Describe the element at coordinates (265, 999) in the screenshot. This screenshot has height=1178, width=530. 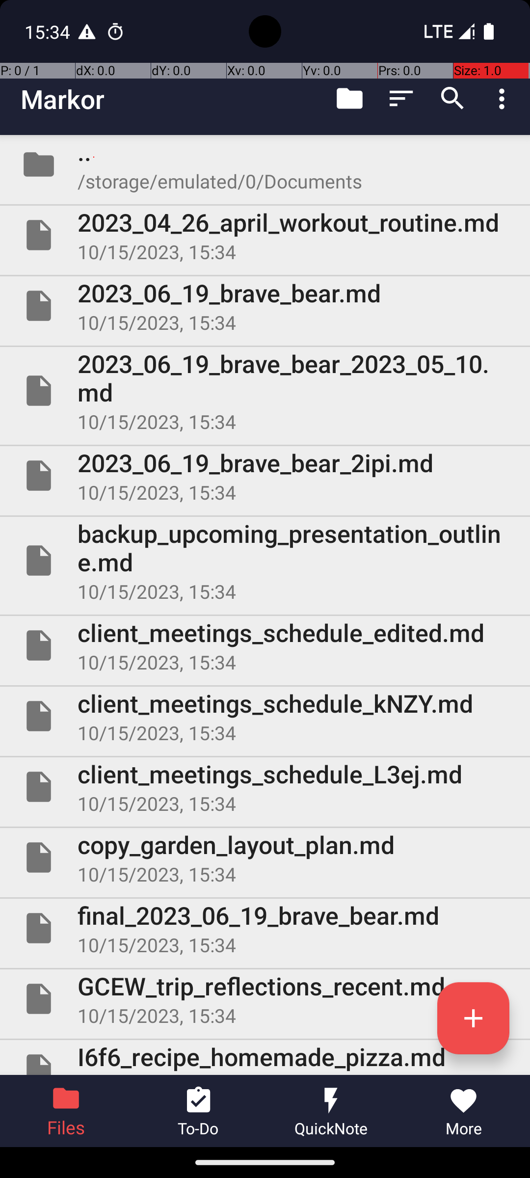
I see `File GCEW_trip_reflections_recent.md ` at that location.